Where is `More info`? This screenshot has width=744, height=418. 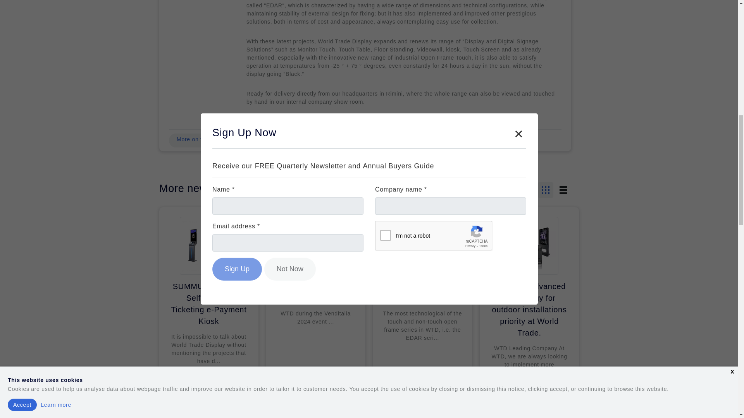 More info is located at coordinates (442, 394).